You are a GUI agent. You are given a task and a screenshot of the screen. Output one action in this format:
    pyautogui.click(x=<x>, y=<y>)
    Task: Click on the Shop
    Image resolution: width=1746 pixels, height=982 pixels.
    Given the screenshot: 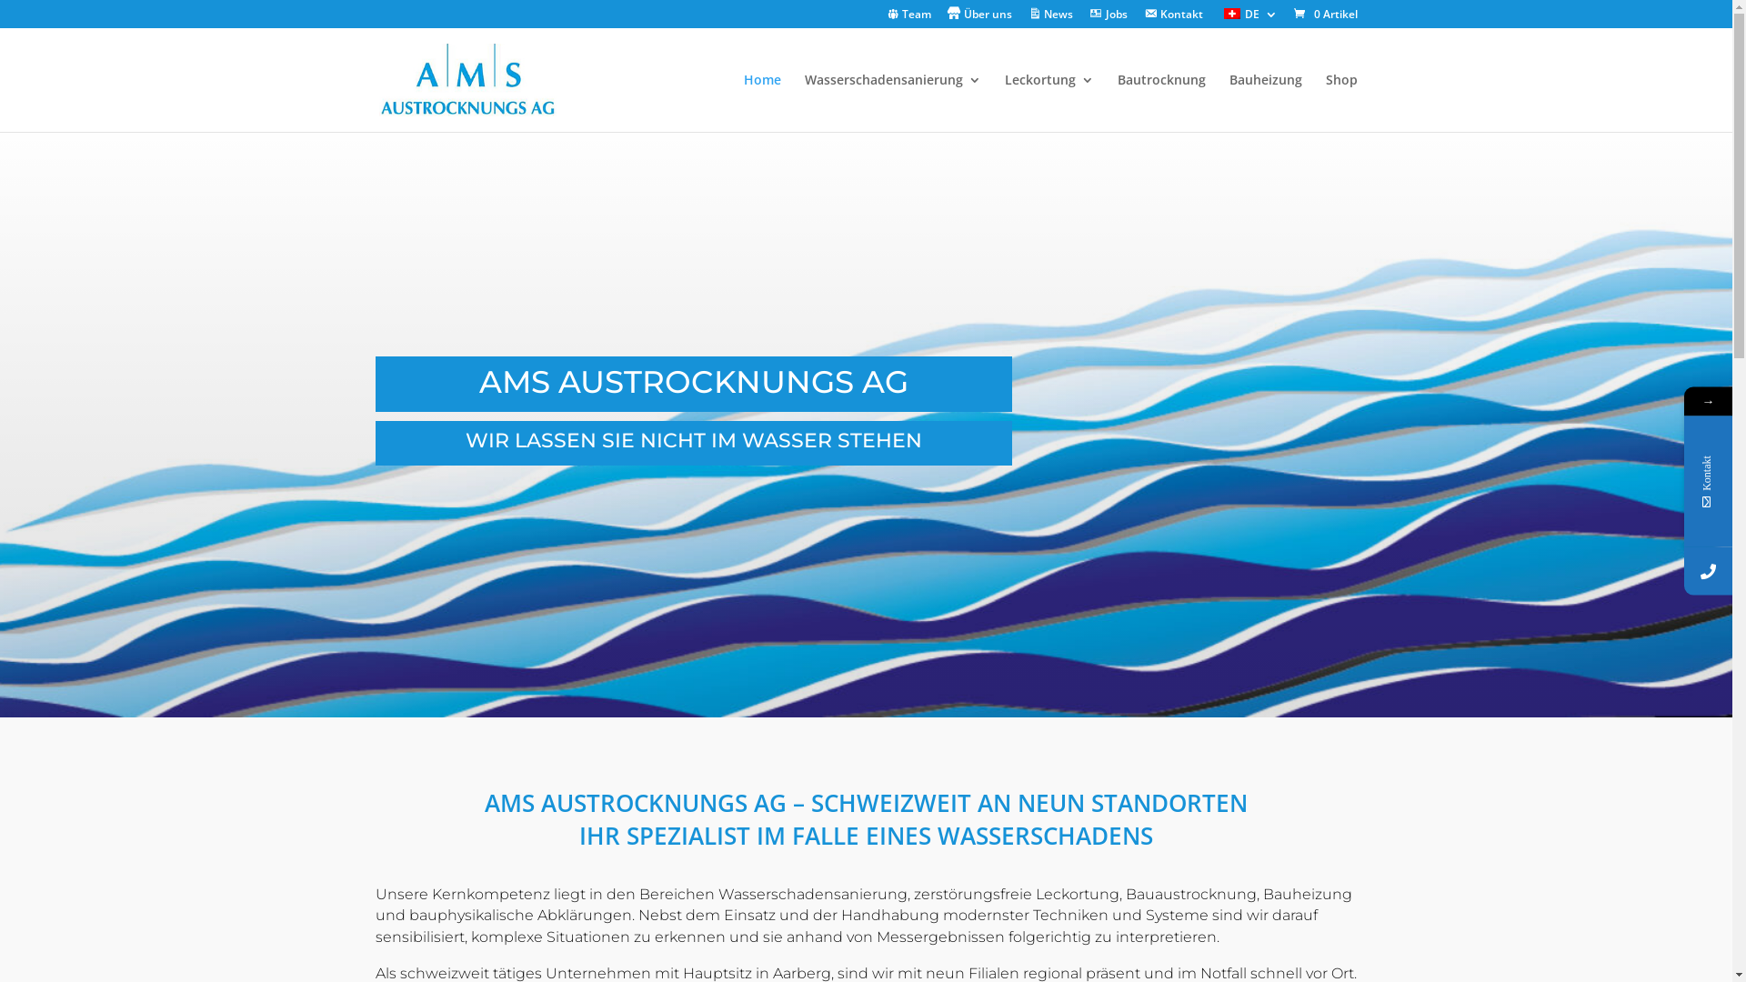 What is the action you would take?
    pyautogui.click(x=1342, y=103)
    